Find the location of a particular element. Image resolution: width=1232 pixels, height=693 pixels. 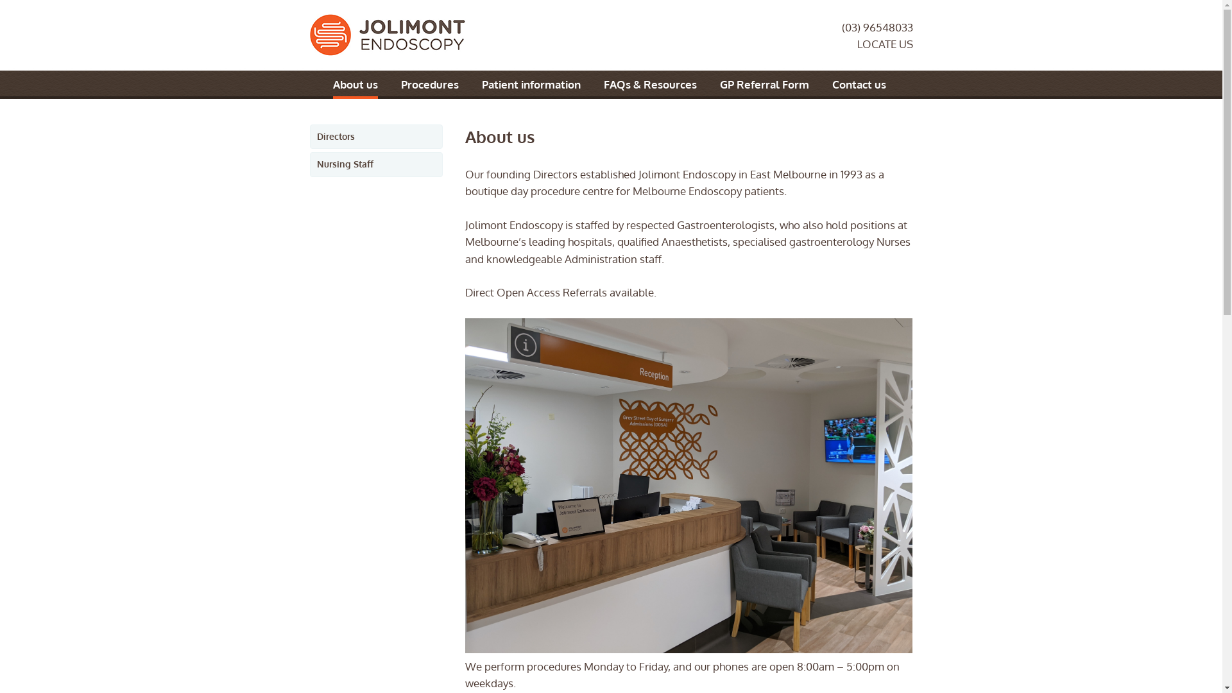

Directors is located at coordinates (376, 137).